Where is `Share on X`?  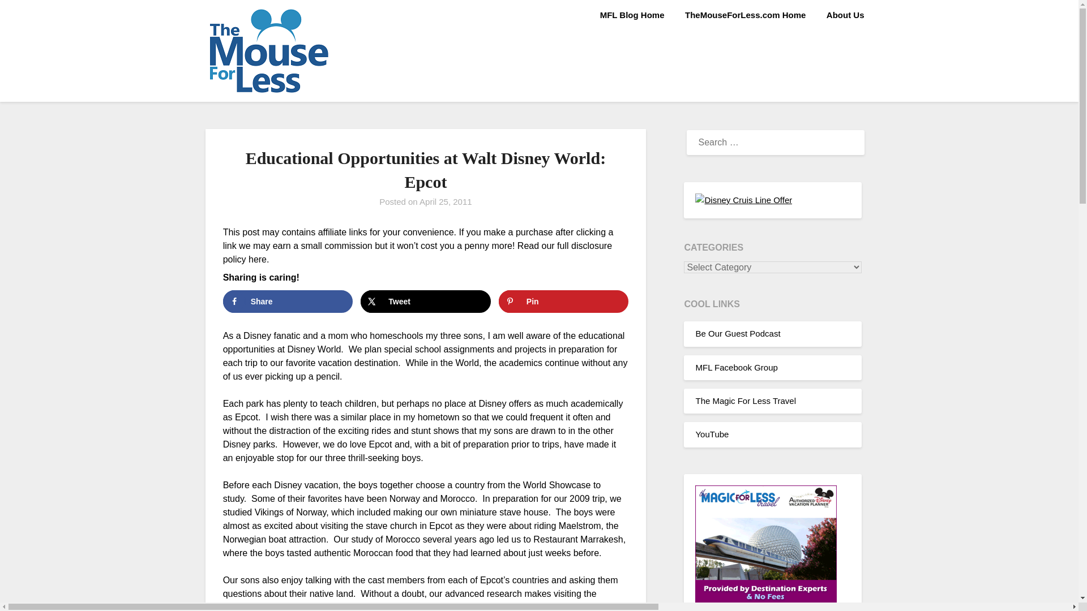
Share on X is located at coordinates (425, 301).